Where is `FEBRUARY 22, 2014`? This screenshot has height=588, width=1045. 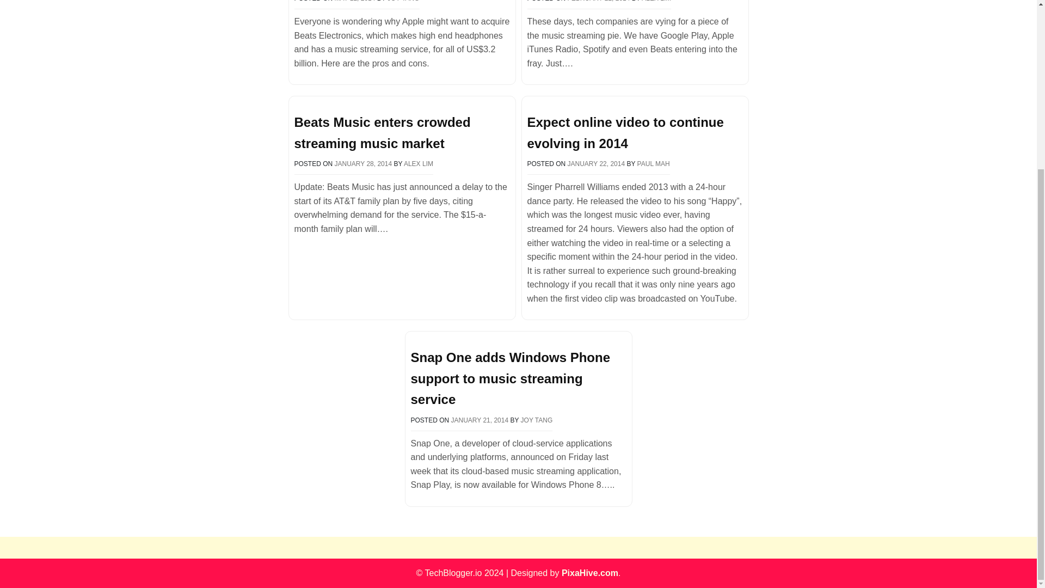 FEBRUARY 22, 2014 is located at coordinates (599, 1).